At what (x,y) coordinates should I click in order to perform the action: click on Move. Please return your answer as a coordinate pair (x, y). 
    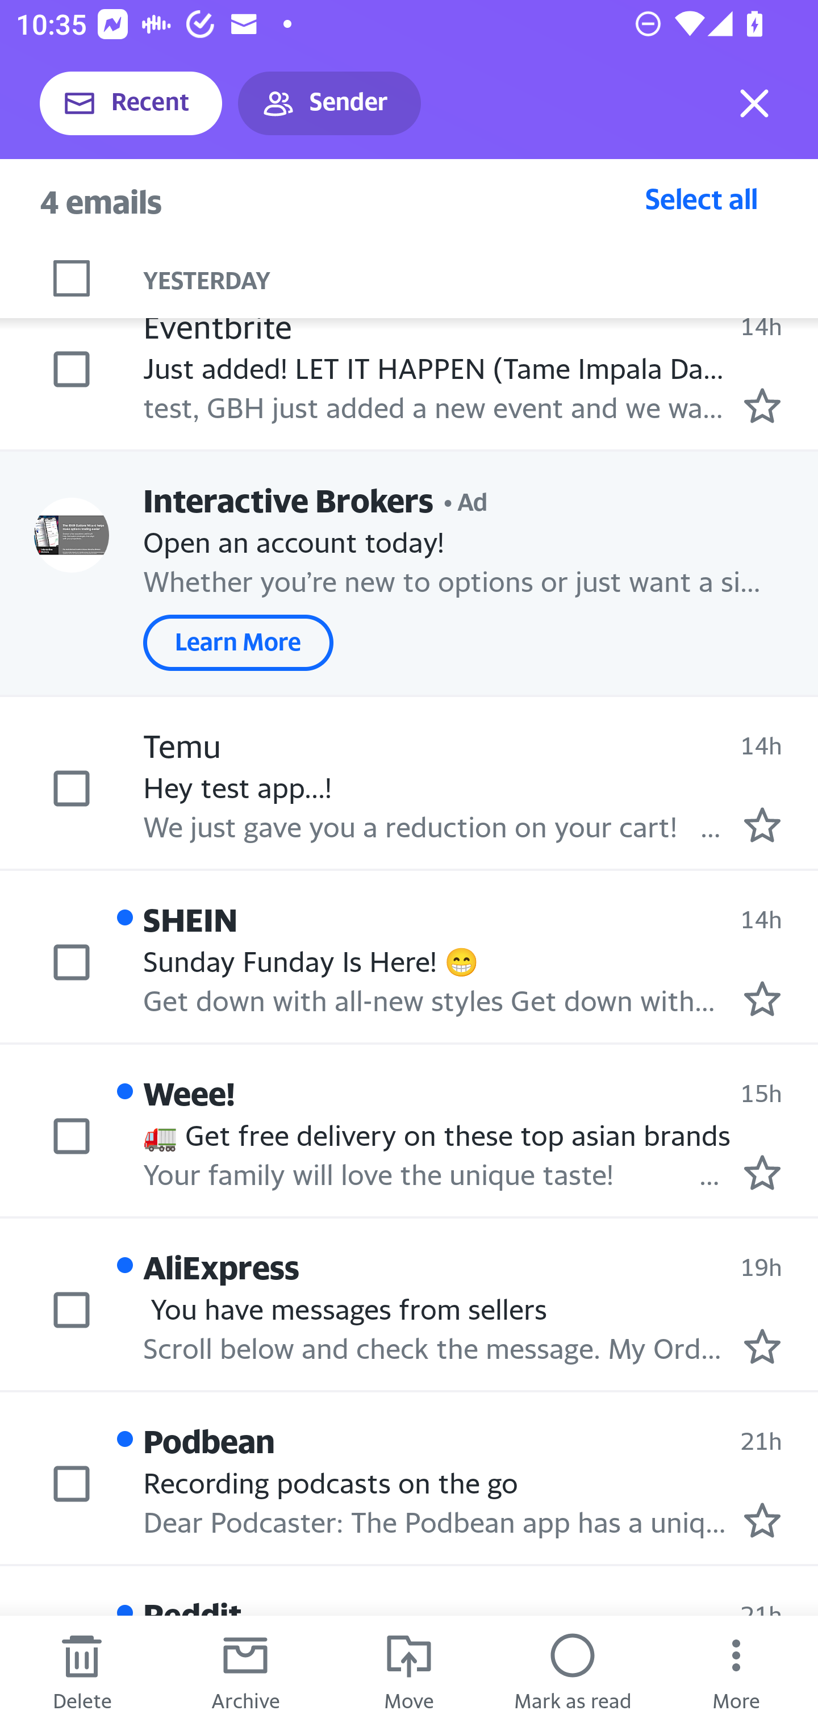
    Looking at the image, I should click on (409, 1671).